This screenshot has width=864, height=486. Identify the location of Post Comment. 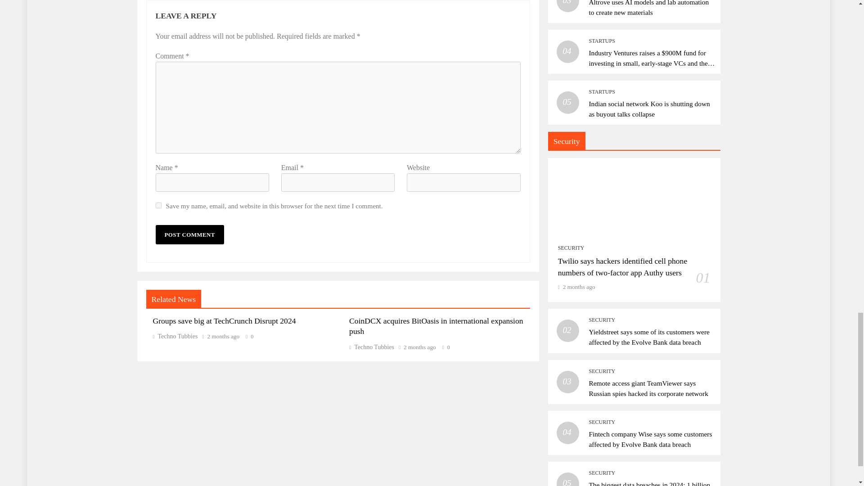
(189, 235).